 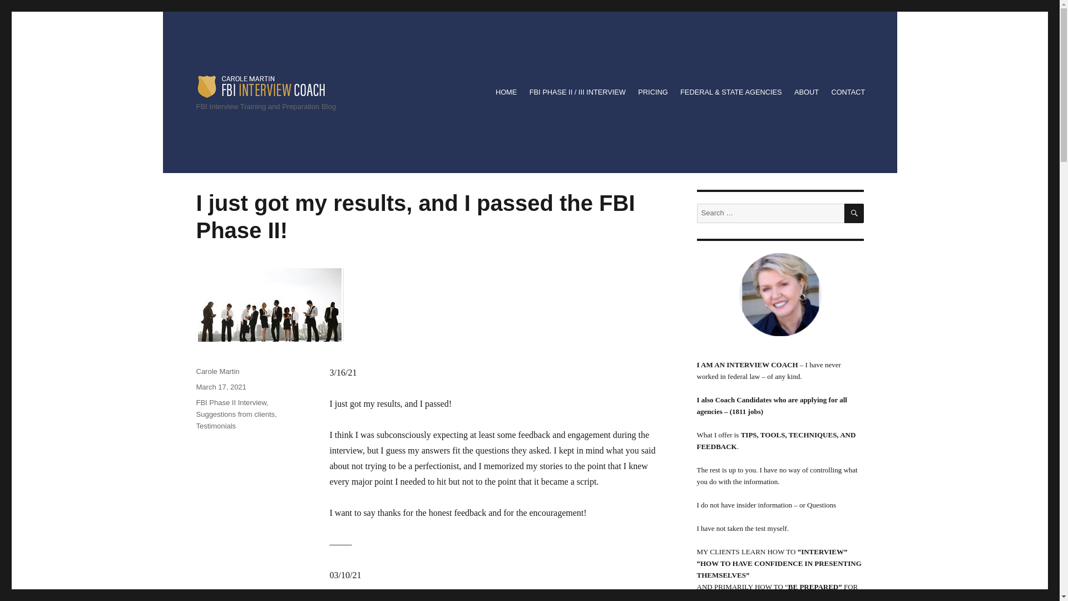 What do you see at coordinates (806, 92) in the screenshot?
I see `ABOUT` at bounding box center [806, 92].